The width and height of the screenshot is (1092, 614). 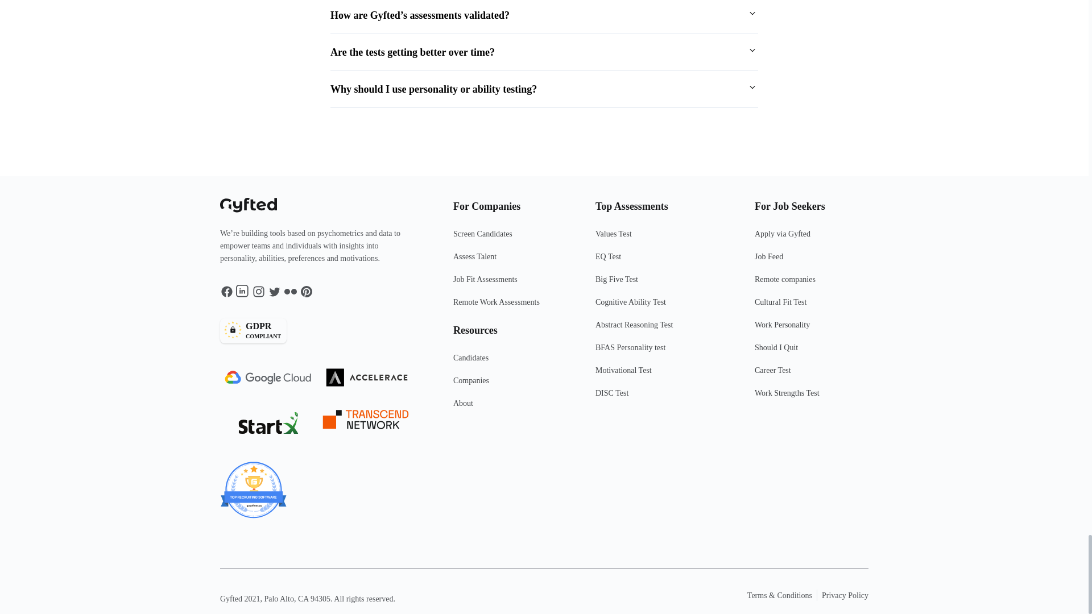 What do you see at coordinates (510, 261) in the screenshot?
I see `Assess Talent` at bounding box center [510, 261].